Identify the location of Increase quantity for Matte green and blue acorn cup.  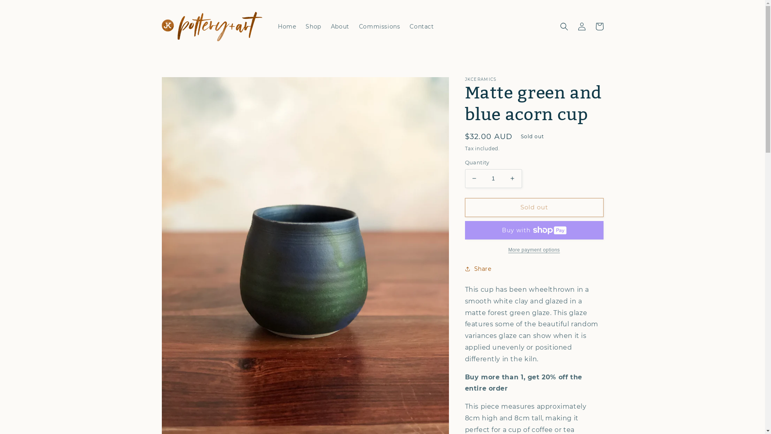
(512, 178).